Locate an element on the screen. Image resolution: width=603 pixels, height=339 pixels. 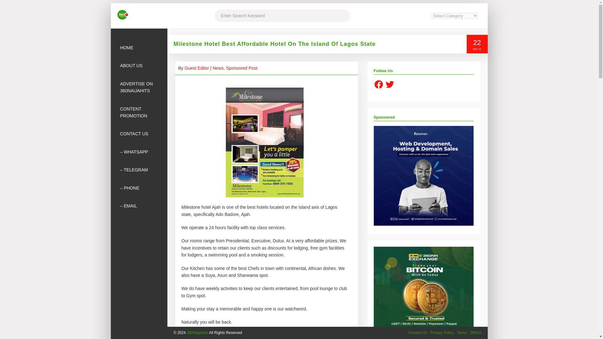
News is located at coordinates (218, 68).